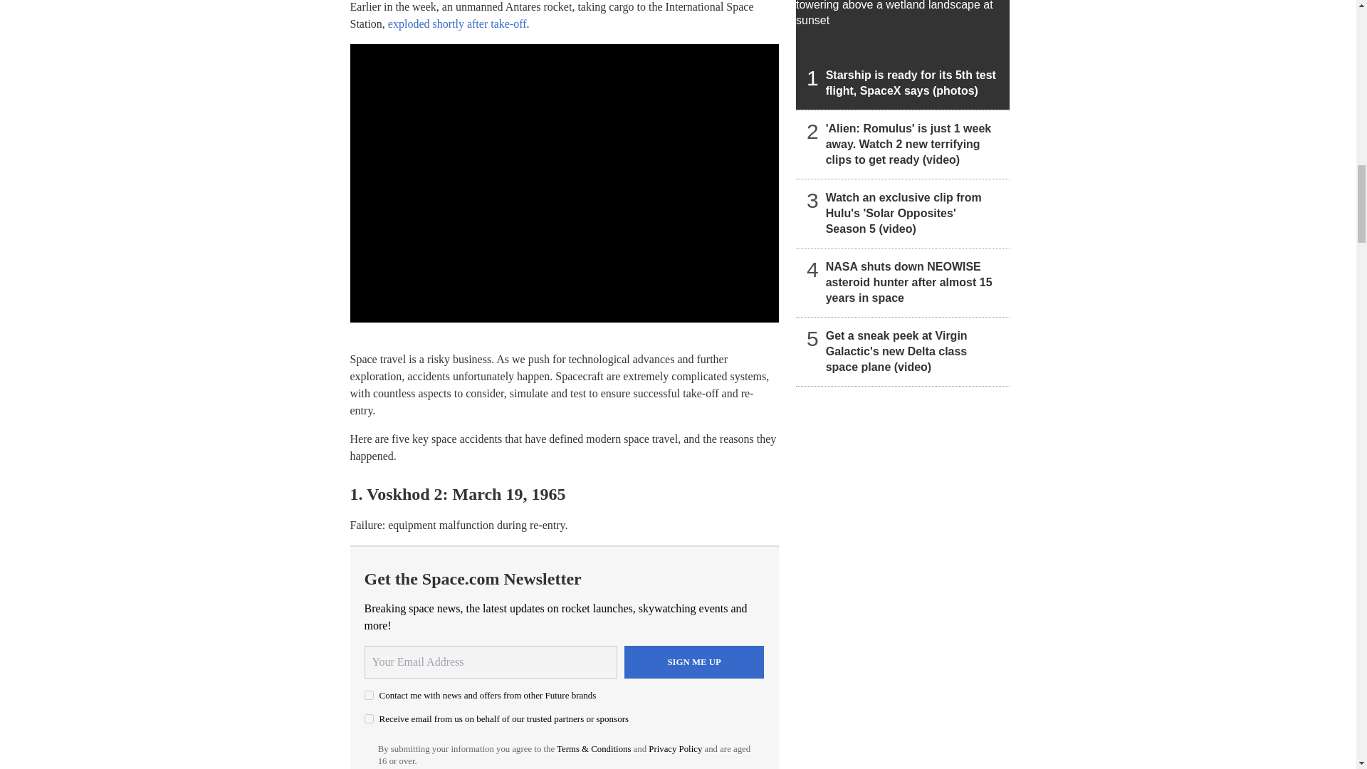 The image size is (1367, 769). Describe the element at coordinates (694, 662) in the screenshot. I see `Sign me up` at that location.